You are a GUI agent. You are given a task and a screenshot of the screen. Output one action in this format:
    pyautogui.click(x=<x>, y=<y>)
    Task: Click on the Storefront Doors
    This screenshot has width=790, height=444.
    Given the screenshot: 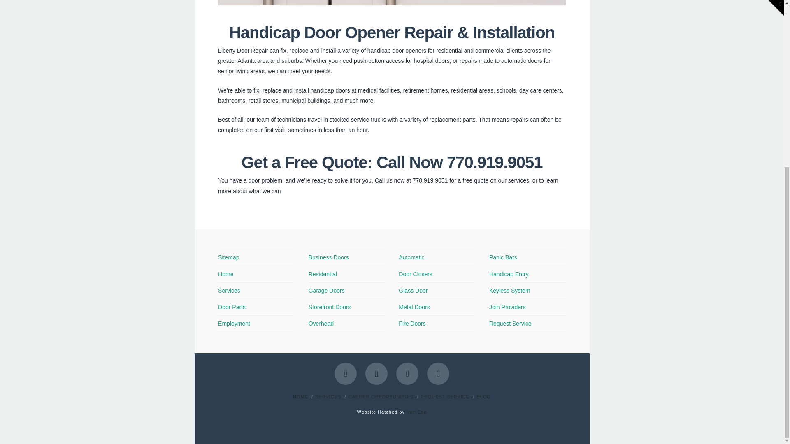 What is the action you would take?
    pyautogui.click(x=330, y=307)
    